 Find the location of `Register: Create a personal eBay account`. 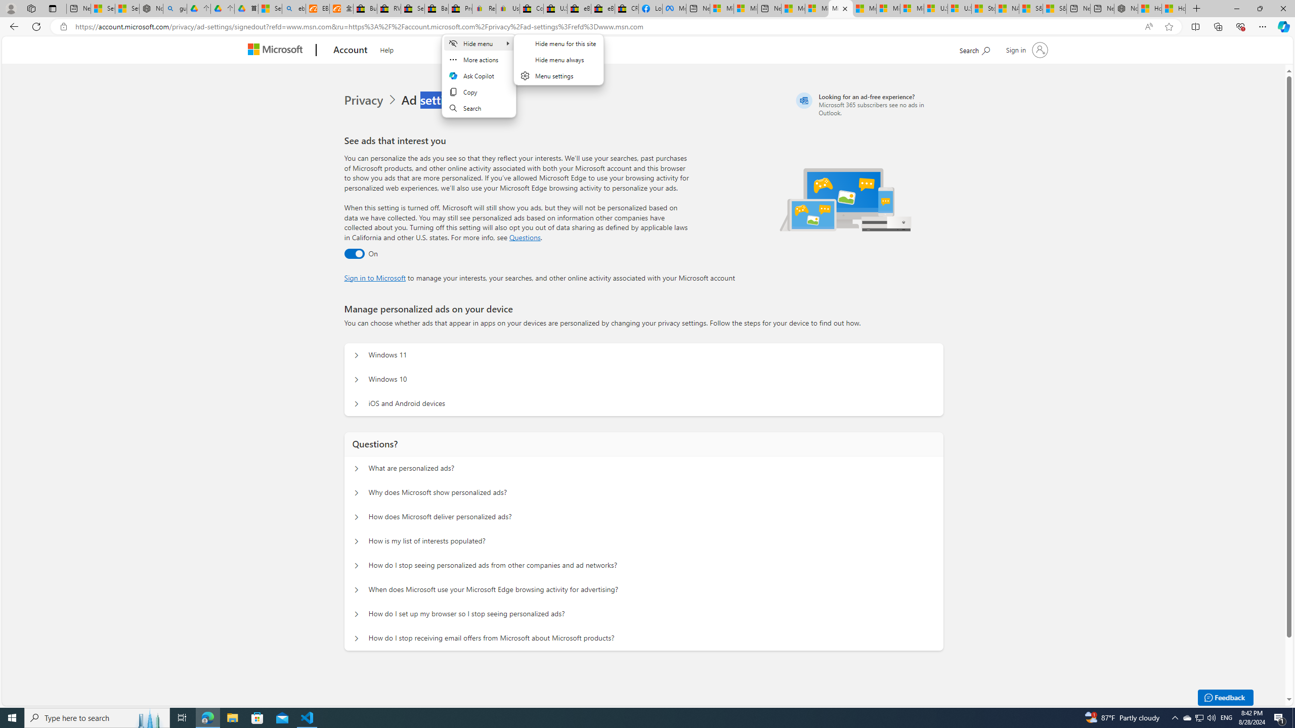

Register: Create a personal eBay account is located at coordinates (484, 9).